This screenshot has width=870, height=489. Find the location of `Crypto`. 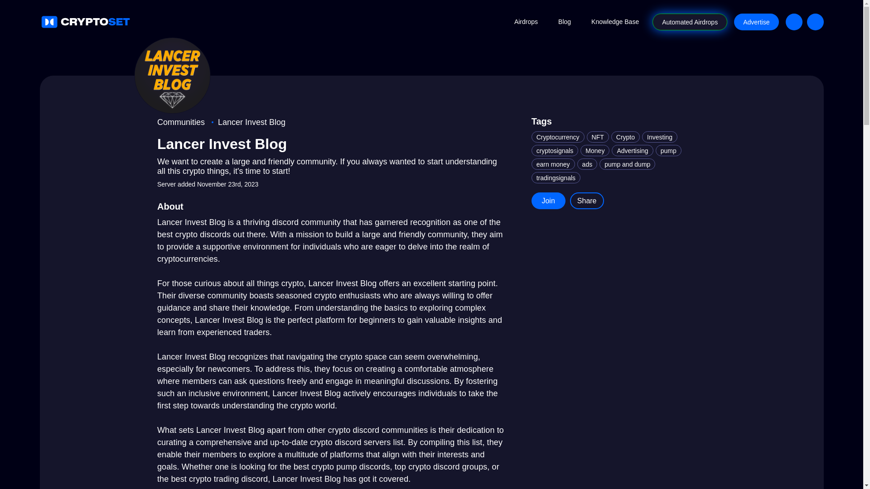

Crypto is located at coordinates (625, 137).